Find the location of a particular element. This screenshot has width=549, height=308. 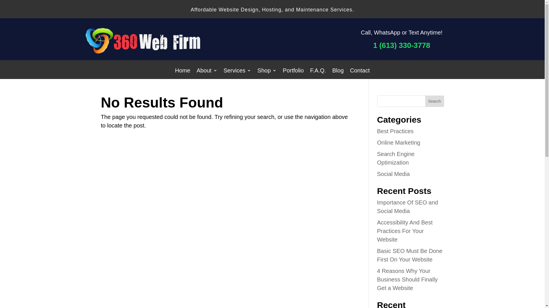

F.A.Q. is located at coordinates (318, 72).